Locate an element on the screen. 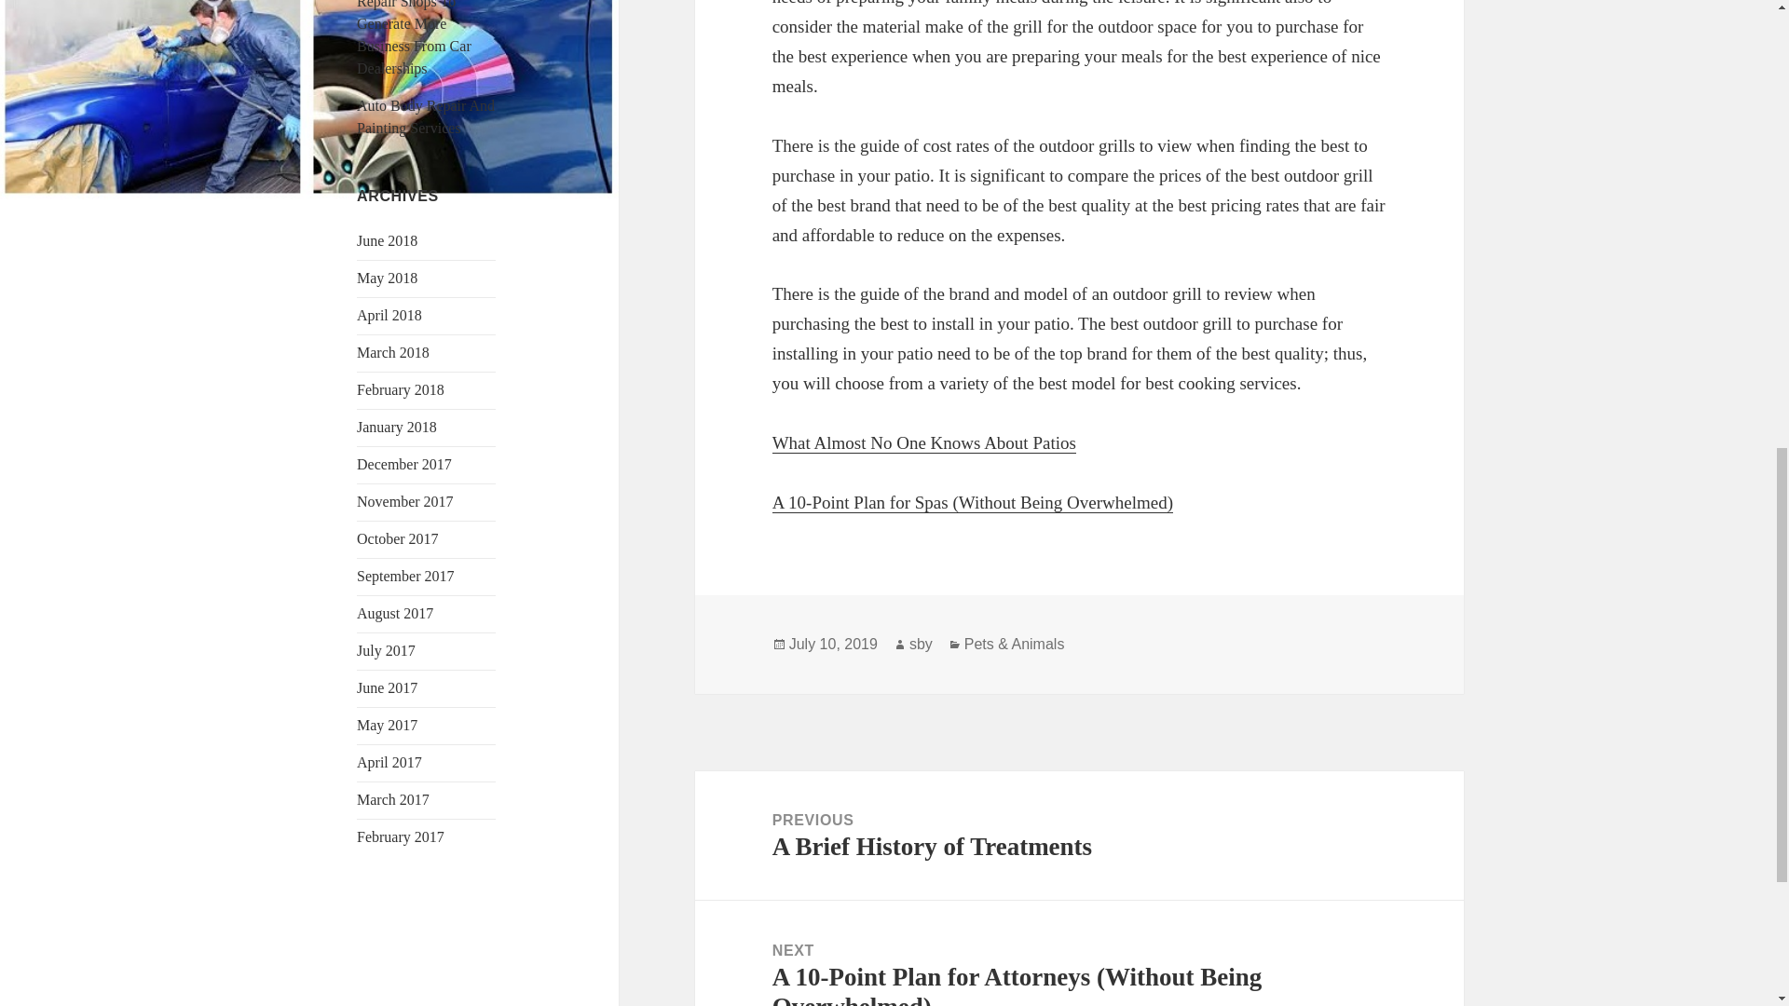 This screenshot has width=1789, height=1006. sby is located at coordinates (389, 315).